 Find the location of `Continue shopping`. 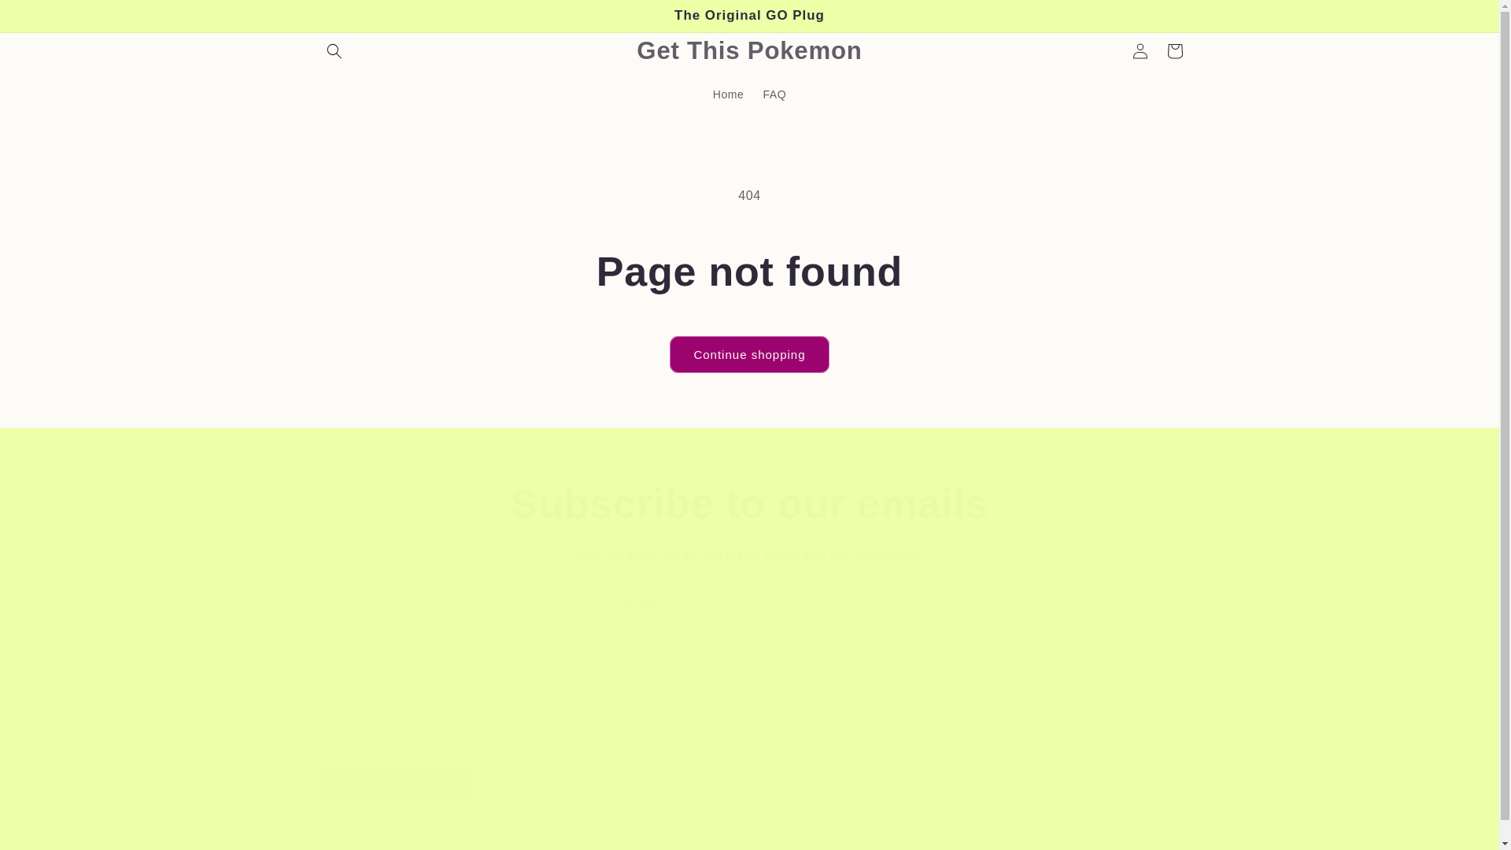

Continue shopping is located at coordinates (748, 354).